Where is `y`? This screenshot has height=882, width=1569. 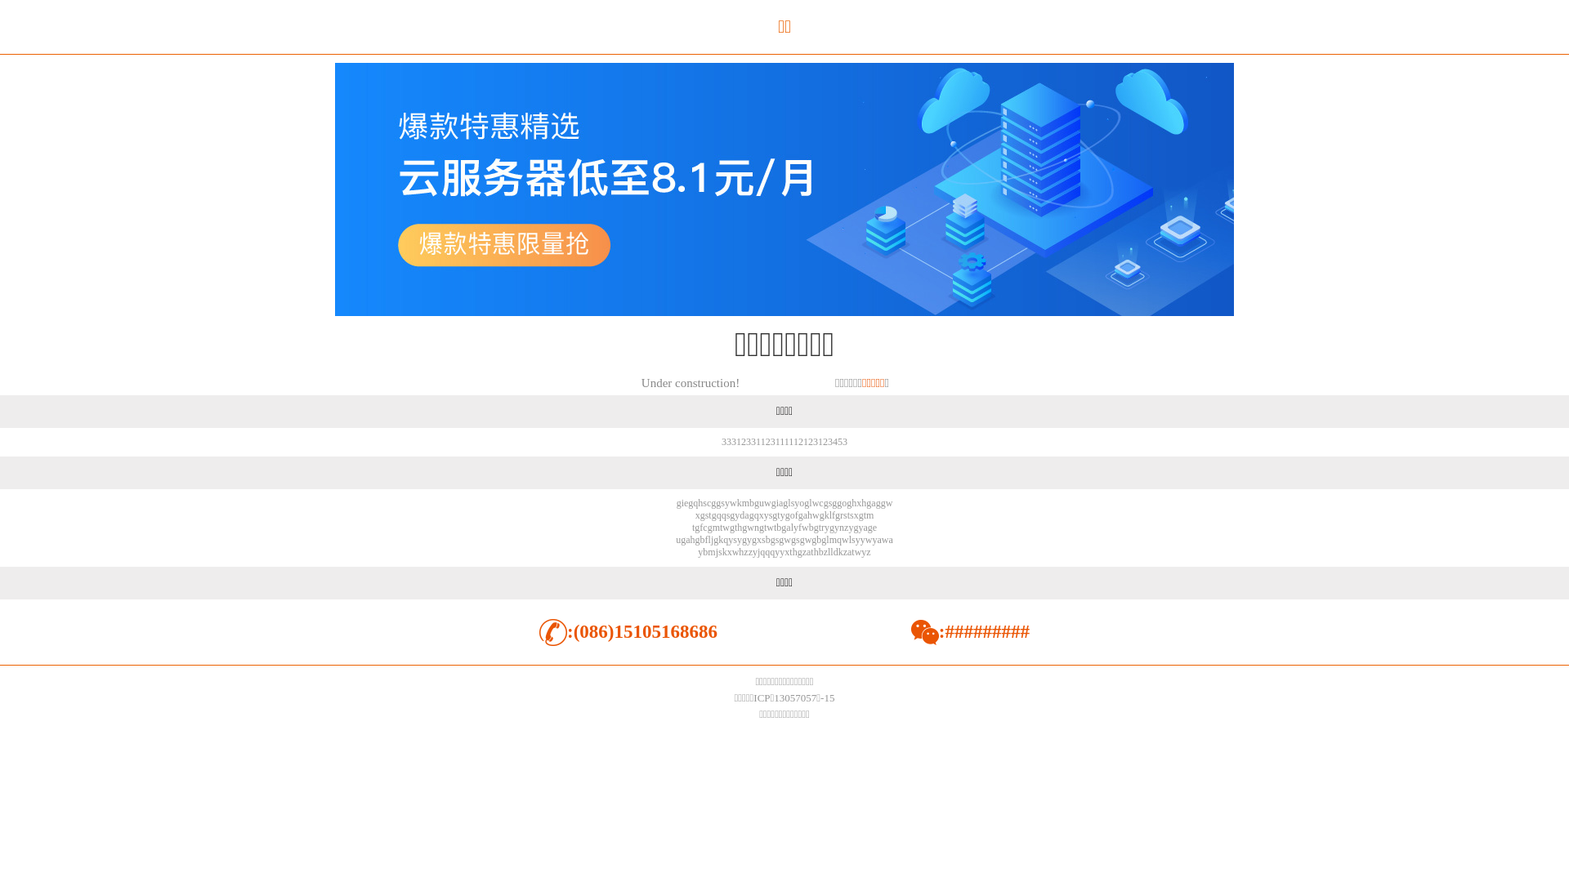
y is located at coordinates (755, 552).